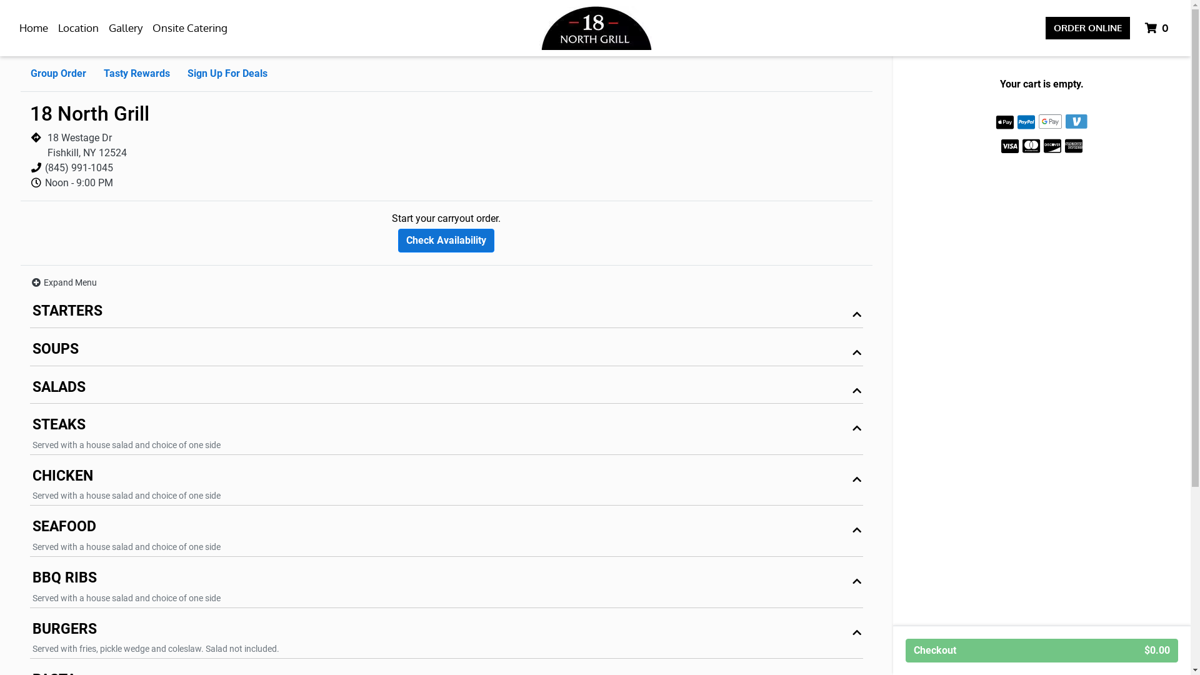 Image resolution: width=1200 pixels, height=675 pixels. I want to click on Accepts PayPal, so click(1026, 122).